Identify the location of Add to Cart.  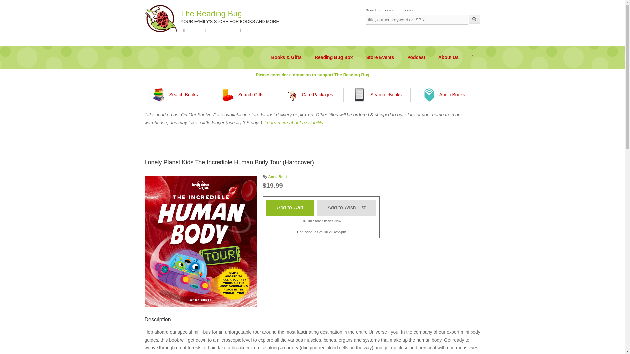
(290, 208).